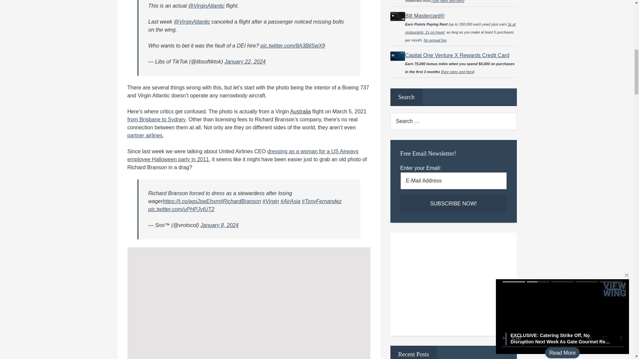  What do you see at coordinates (245, 62) in the screenshot?
I see `January 22, 2024` at bounding box center [245, 62].